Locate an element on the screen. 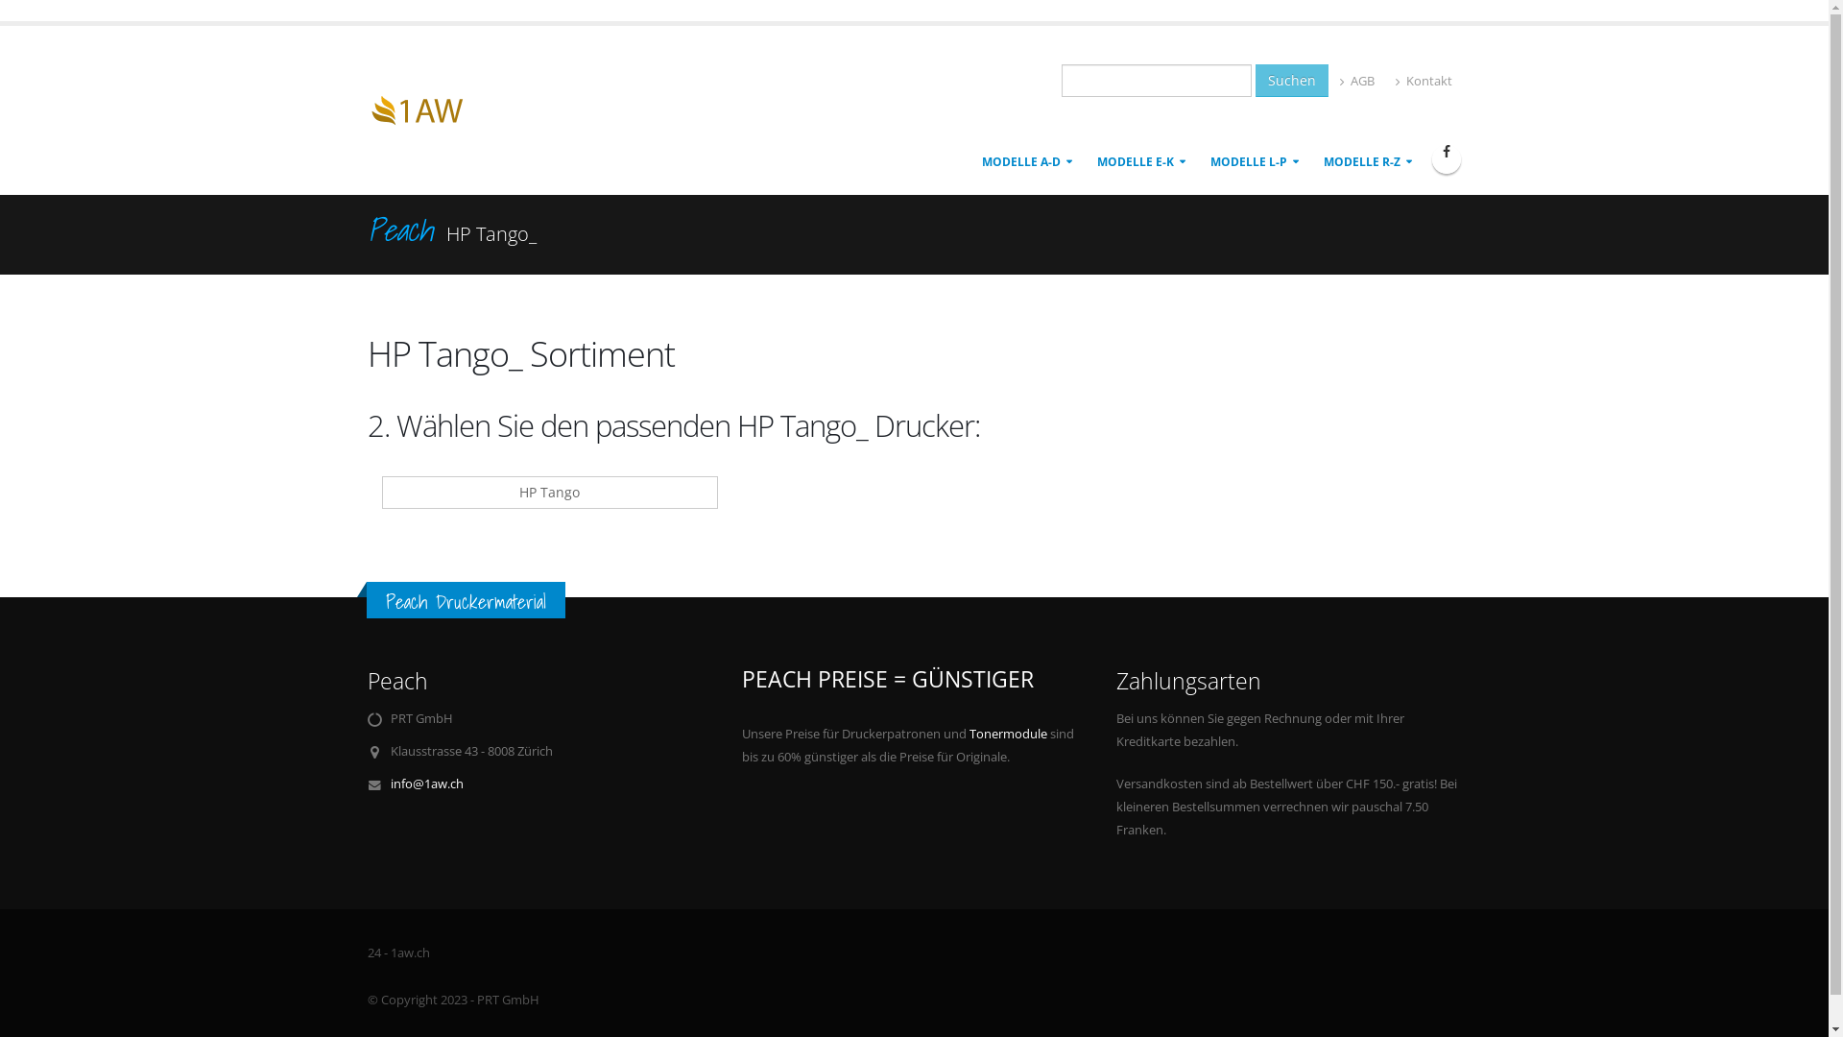  Suchen is located at coordinates (1292, 81).